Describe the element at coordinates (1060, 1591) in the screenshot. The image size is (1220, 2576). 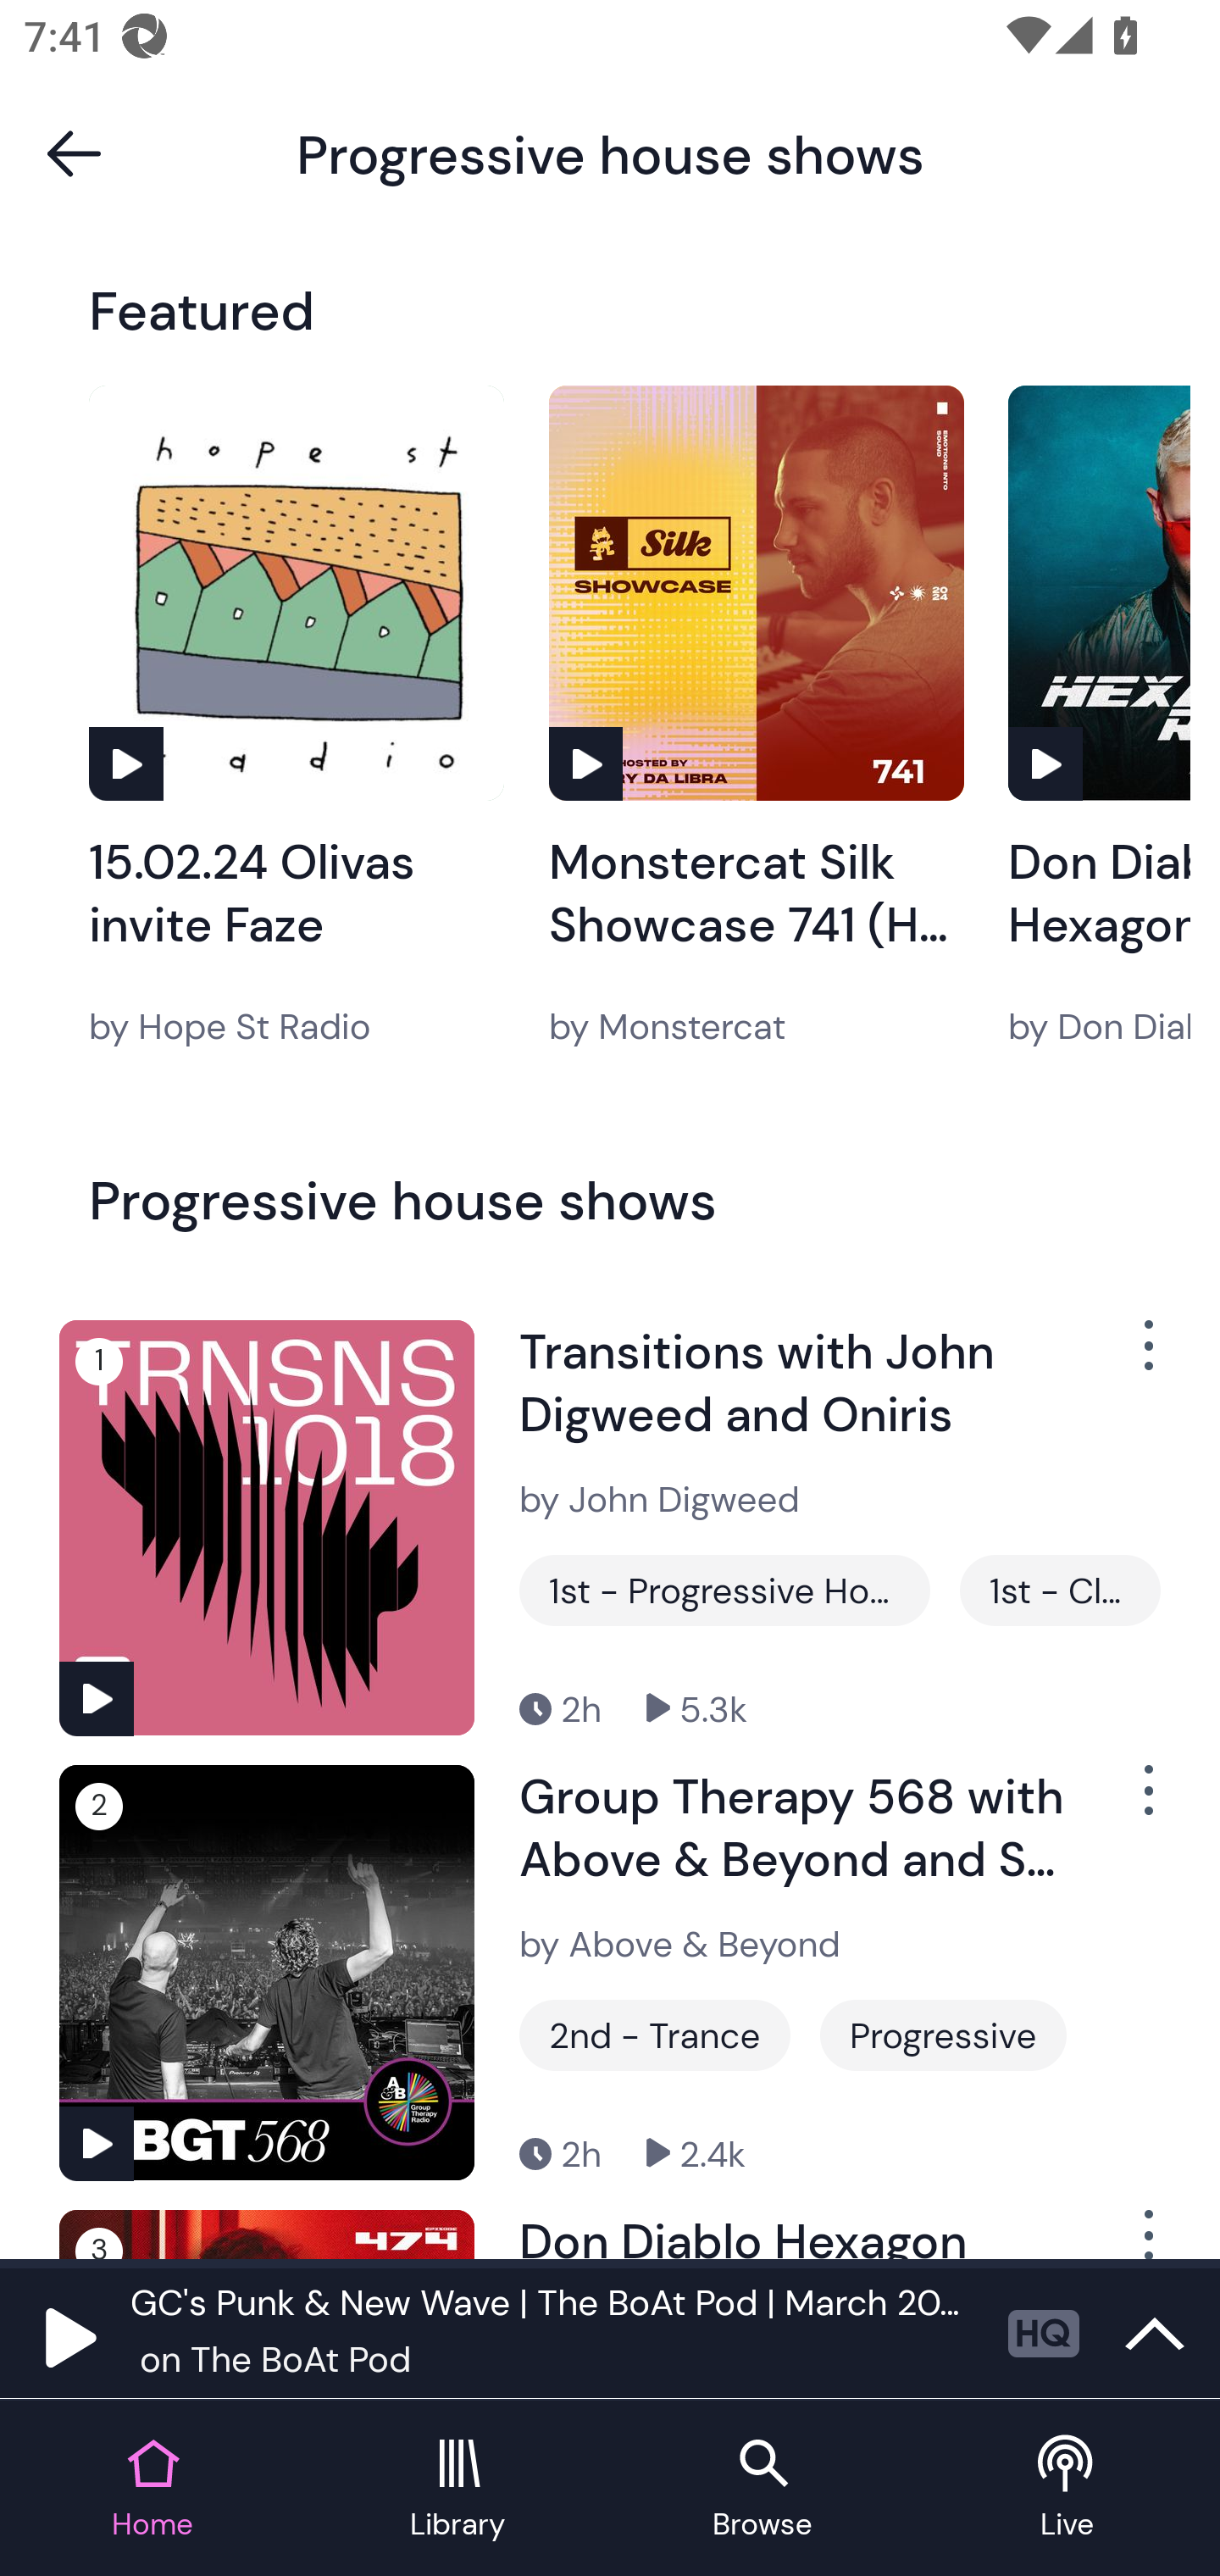
I see `1st - Club` at that location.